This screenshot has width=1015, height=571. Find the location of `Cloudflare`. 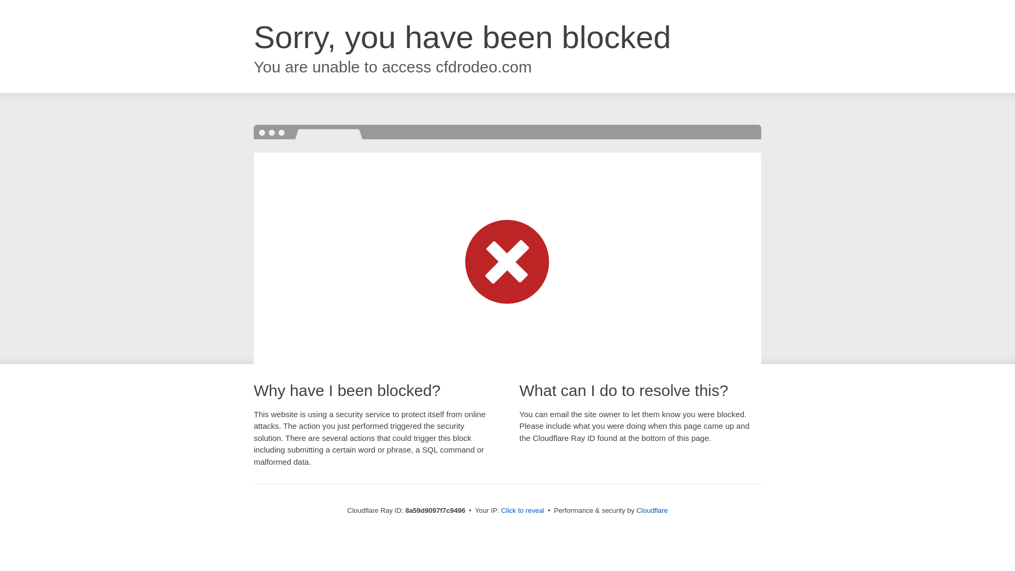

Cloudflare is located at coordinates (652, 510).